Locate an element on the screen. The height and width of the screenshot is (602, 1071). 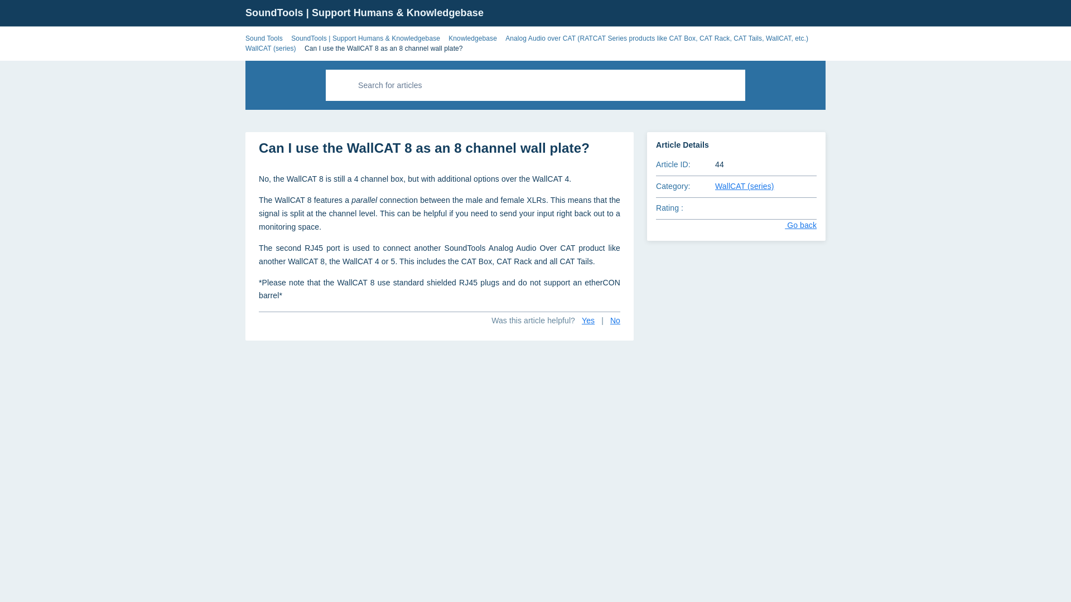
Sound Tools is located at coordinates (263, 38).